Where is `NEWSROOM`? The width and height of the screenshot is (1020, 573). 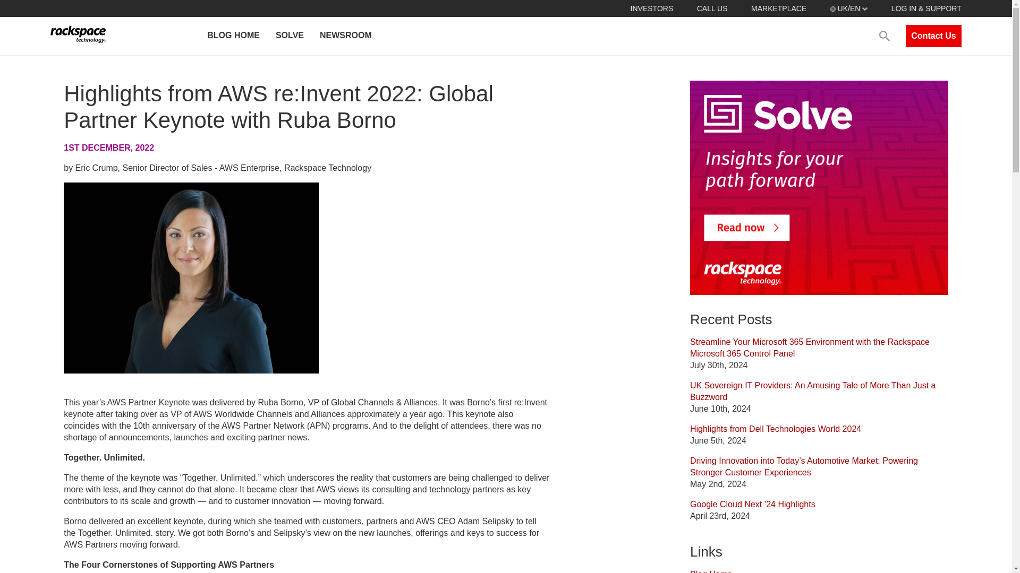 NEWSROOM is located at coordinates (345, 36).